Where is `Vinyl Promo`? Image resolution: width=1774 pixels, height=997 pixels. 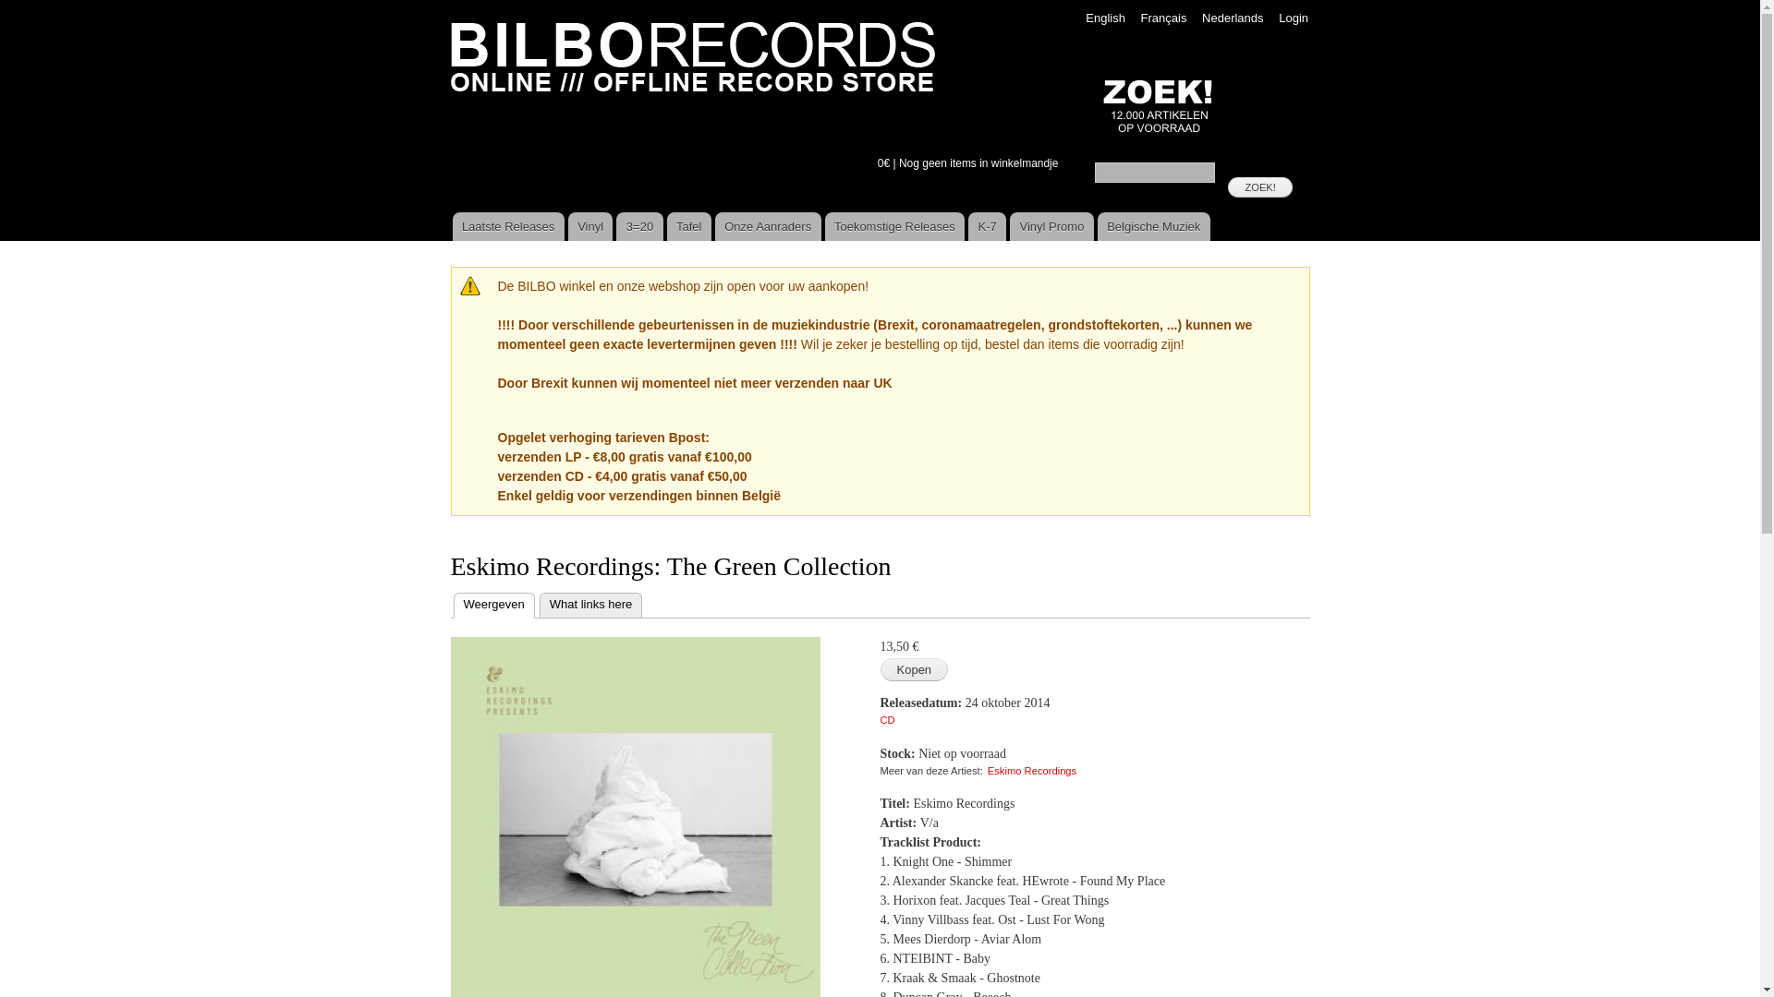
Vinyl Promo is located at coordinates (1051, 227).